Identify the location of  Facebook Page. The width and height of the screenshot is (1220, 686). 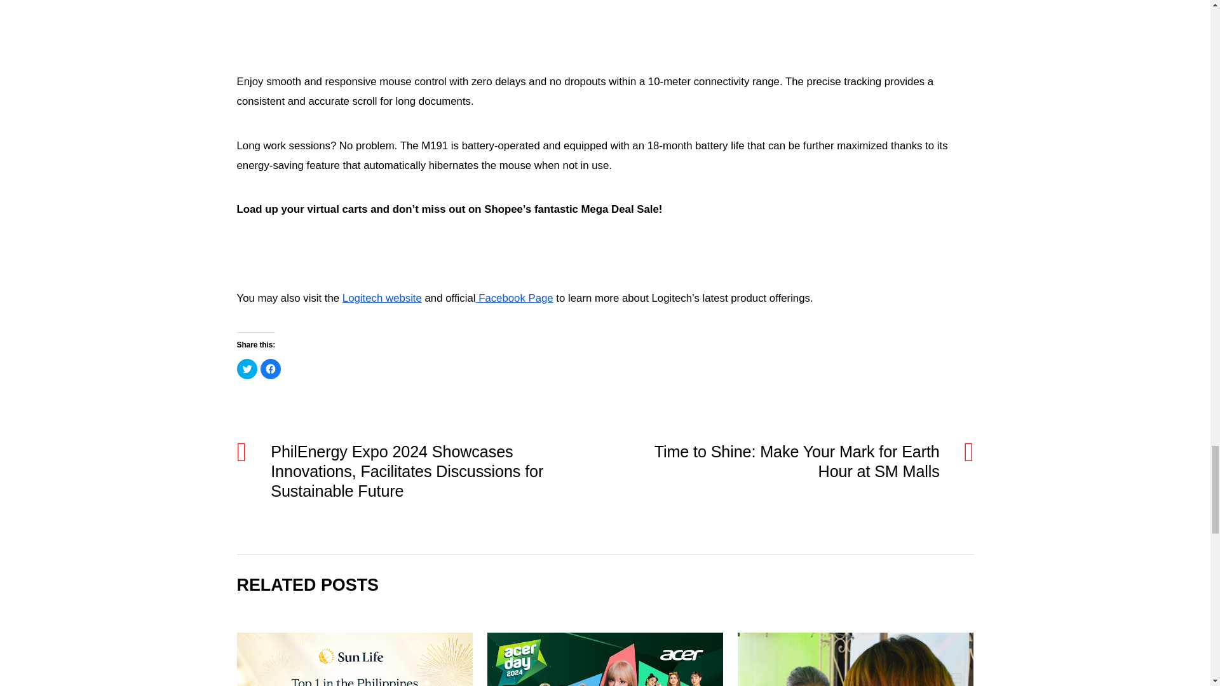
(513, 299).